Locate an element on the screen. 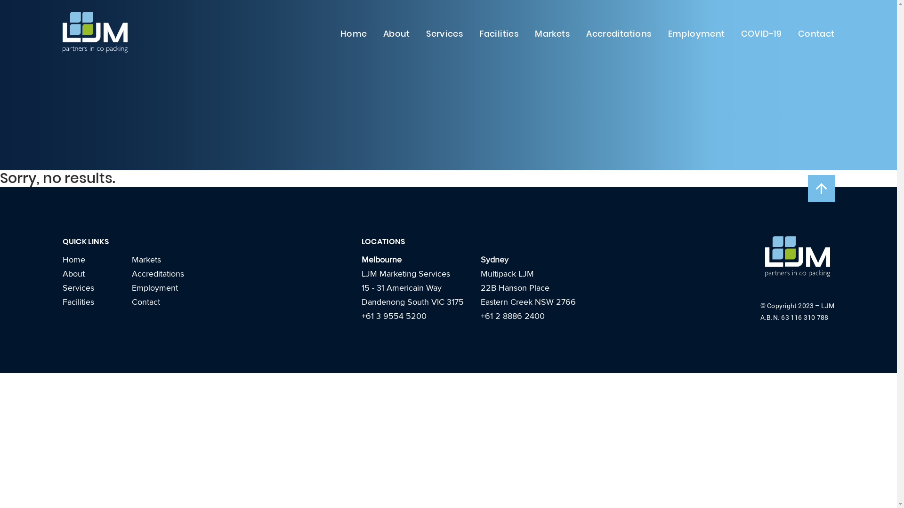 The height and width of the screenshot is (508, 904). Home is located at coordinates (73, 260).